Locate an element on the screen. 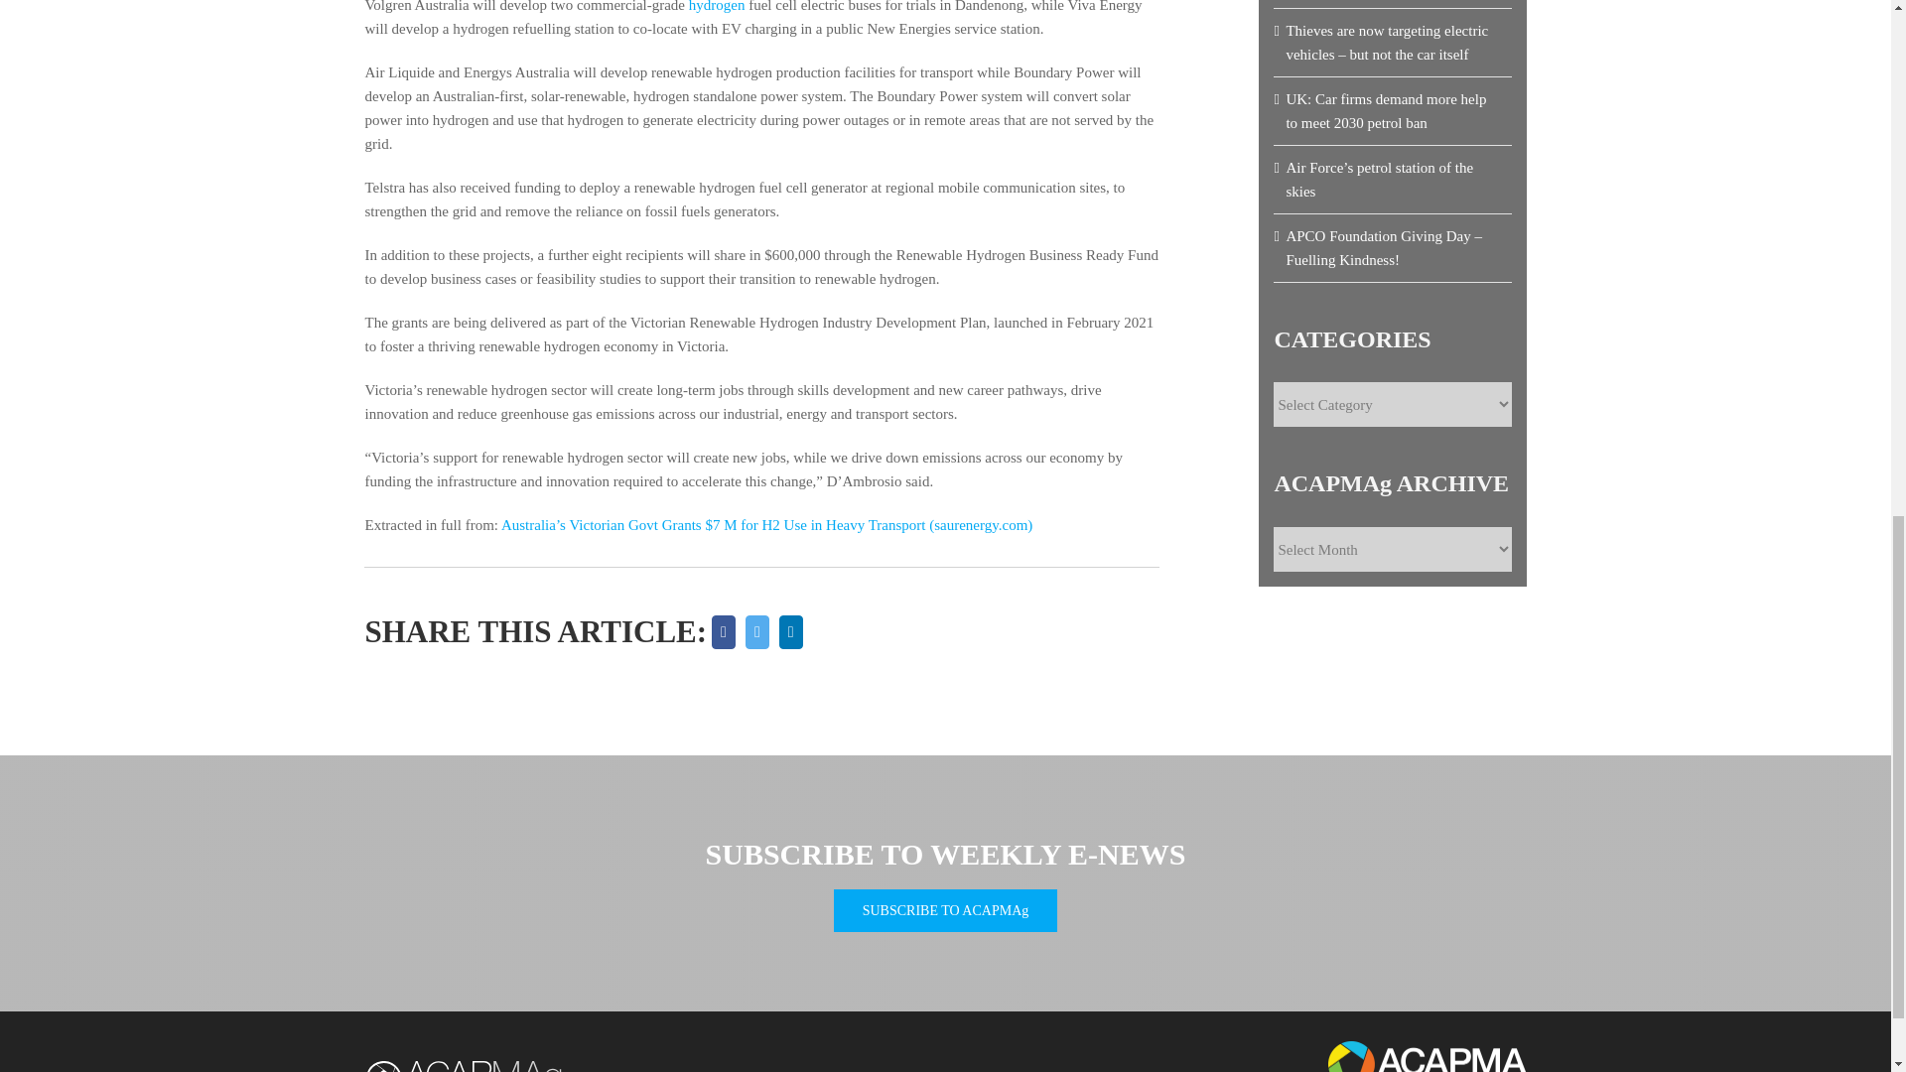  Facebook is located at coordinates (724, 631).